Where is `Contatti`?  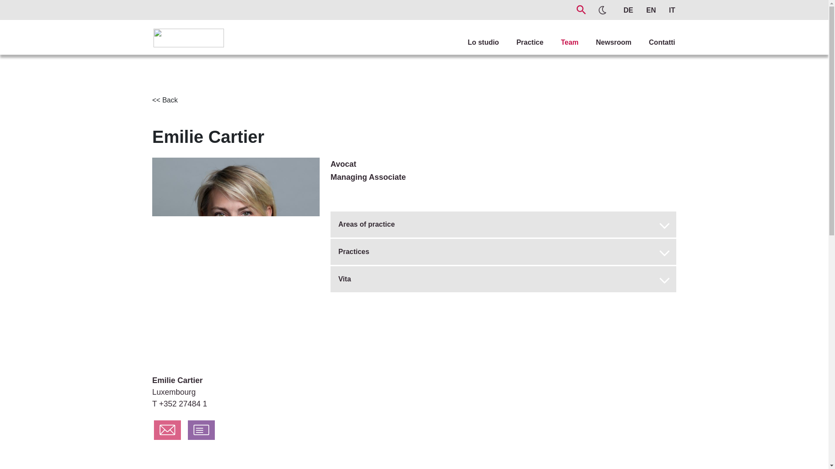
Contatti is located at coordinates (653, 34).